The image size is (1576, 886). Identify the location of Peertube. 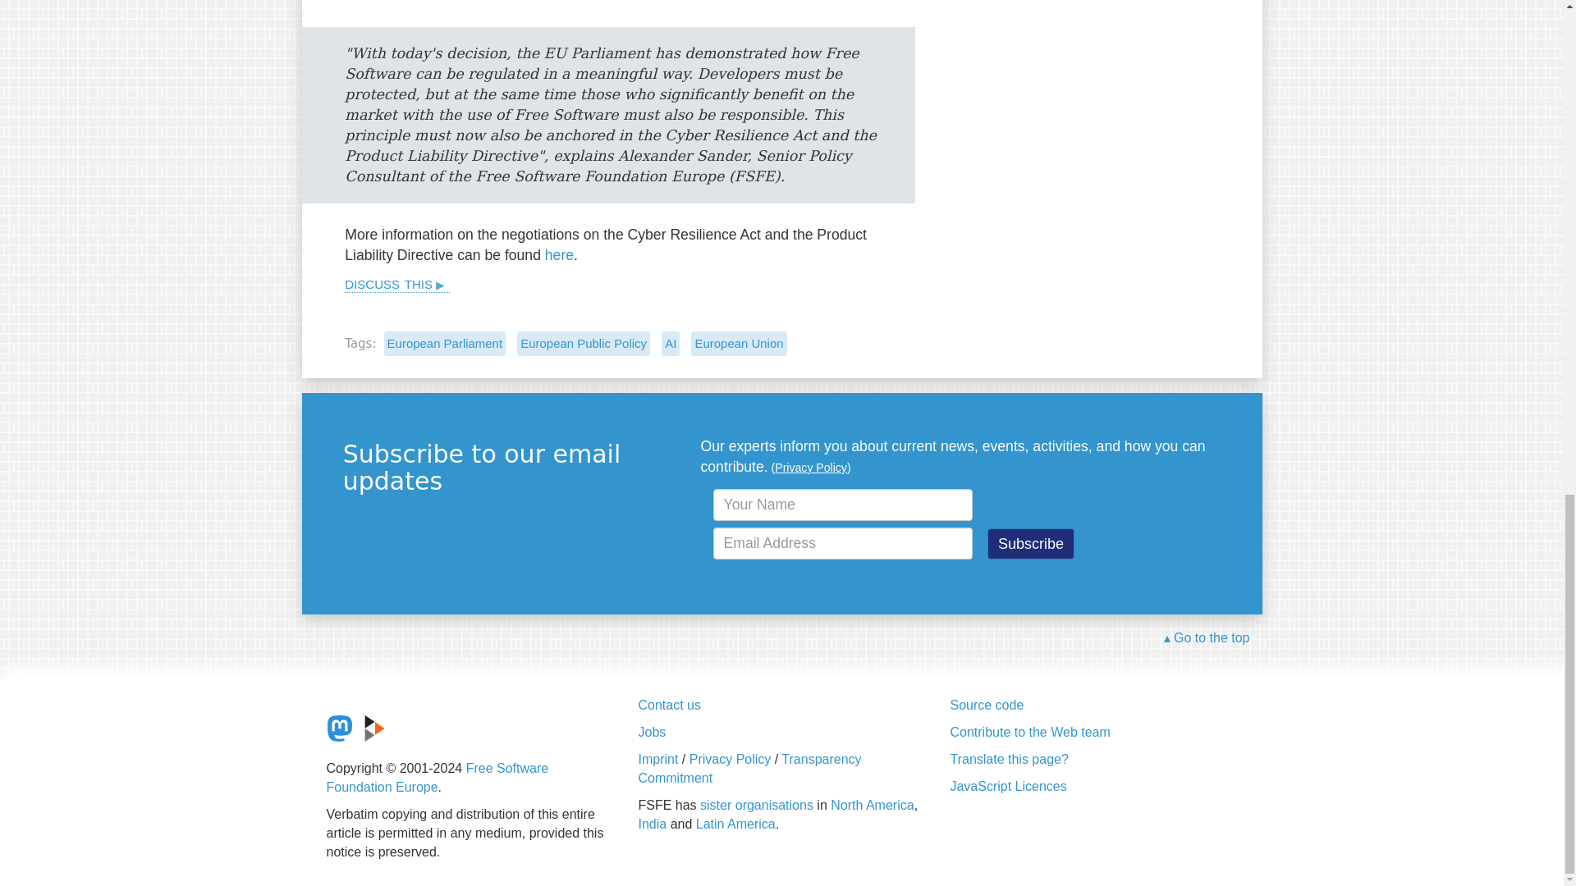
(374, 728).